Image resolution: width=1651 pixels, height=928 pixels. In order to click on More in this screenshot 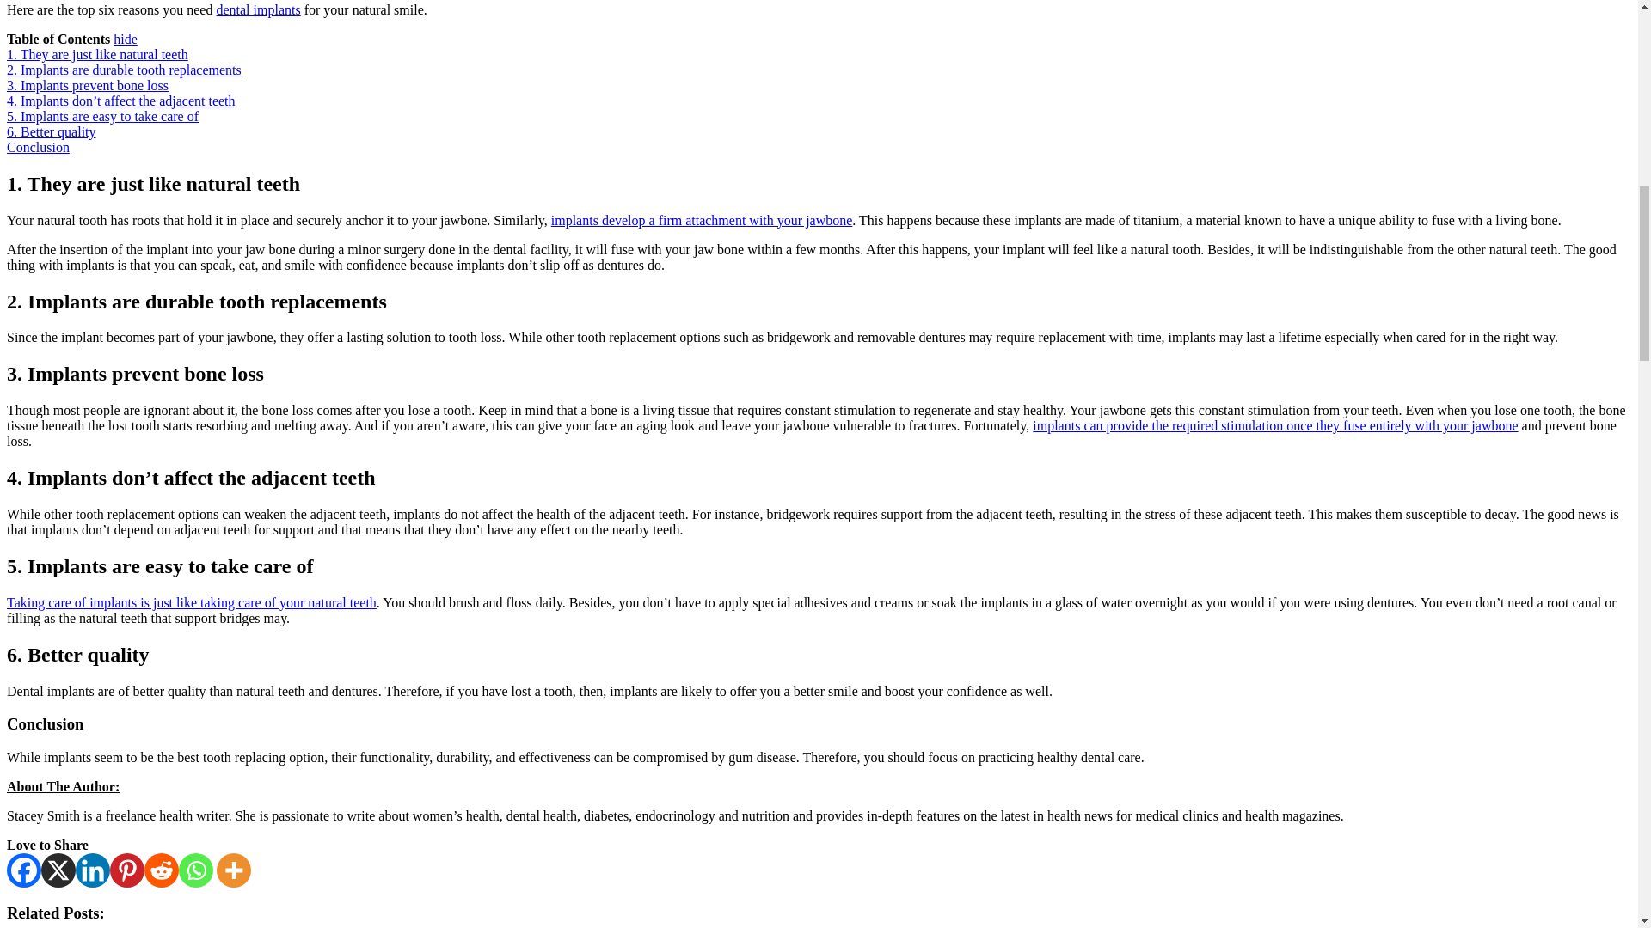, I will do `click(233, 870)`.